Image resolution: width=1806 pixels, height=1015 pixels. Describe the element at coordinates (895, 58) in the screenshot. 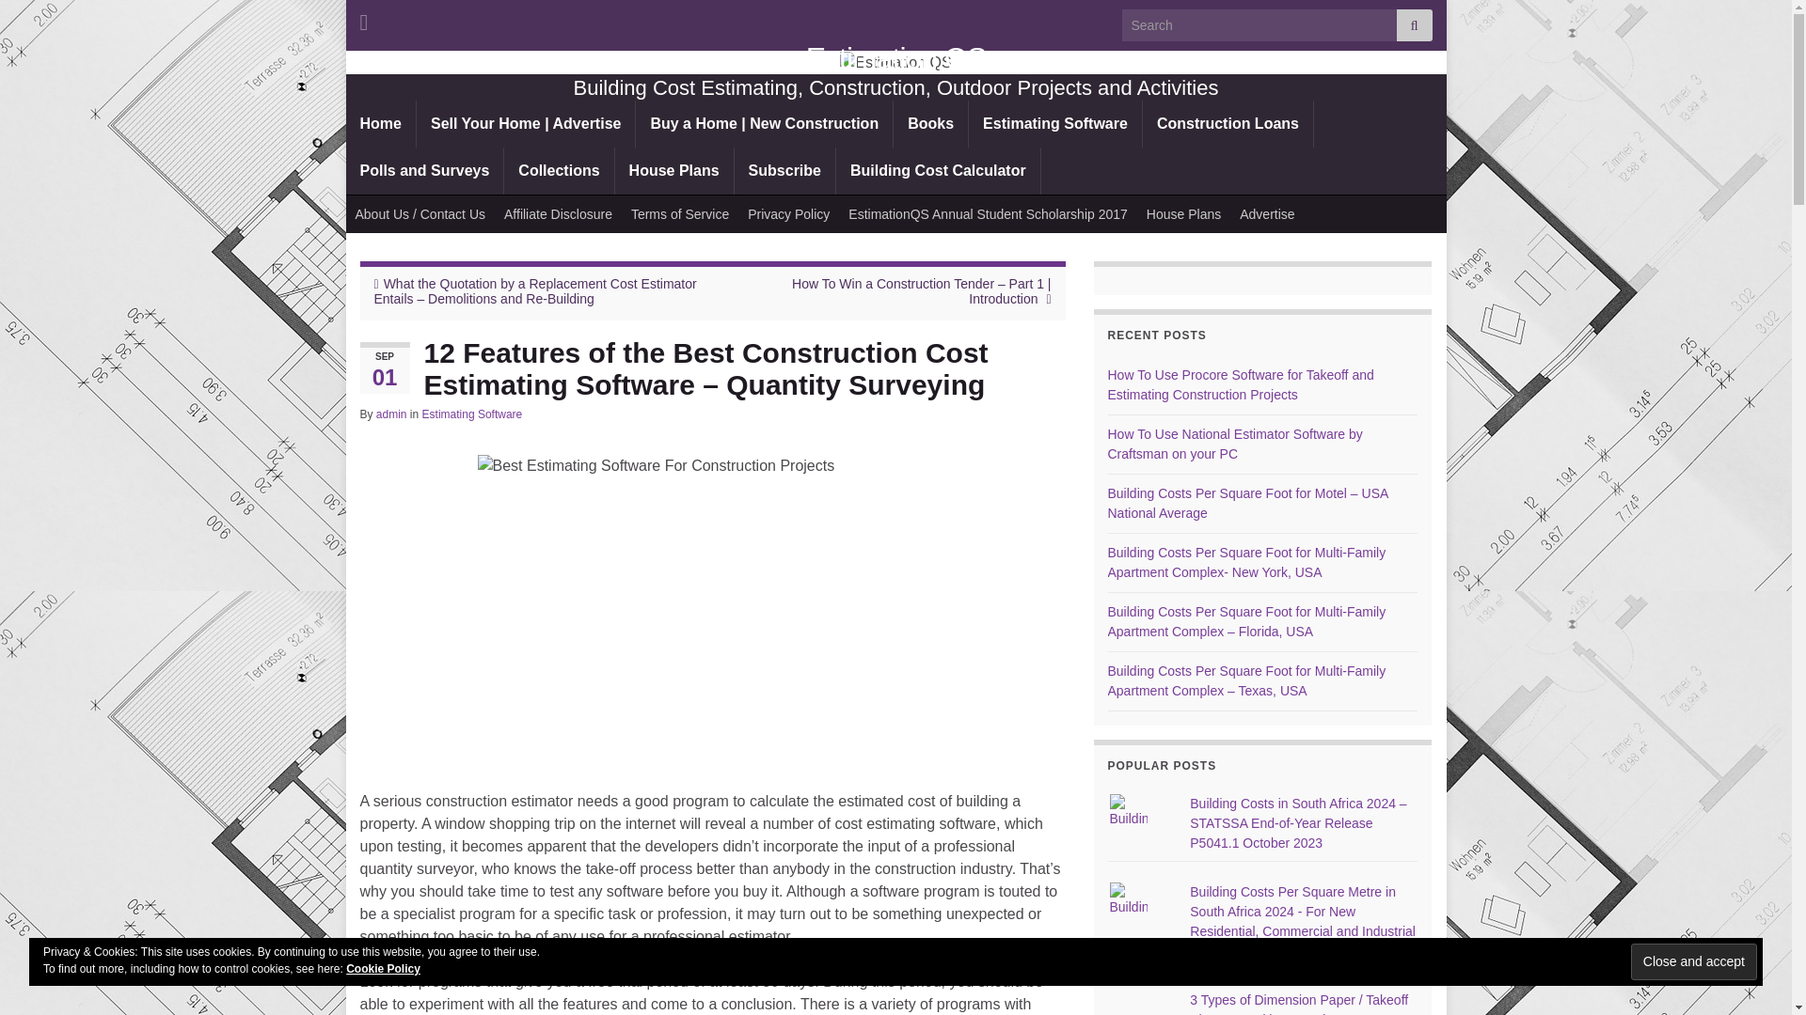

I see `Estimation QS` at that location.